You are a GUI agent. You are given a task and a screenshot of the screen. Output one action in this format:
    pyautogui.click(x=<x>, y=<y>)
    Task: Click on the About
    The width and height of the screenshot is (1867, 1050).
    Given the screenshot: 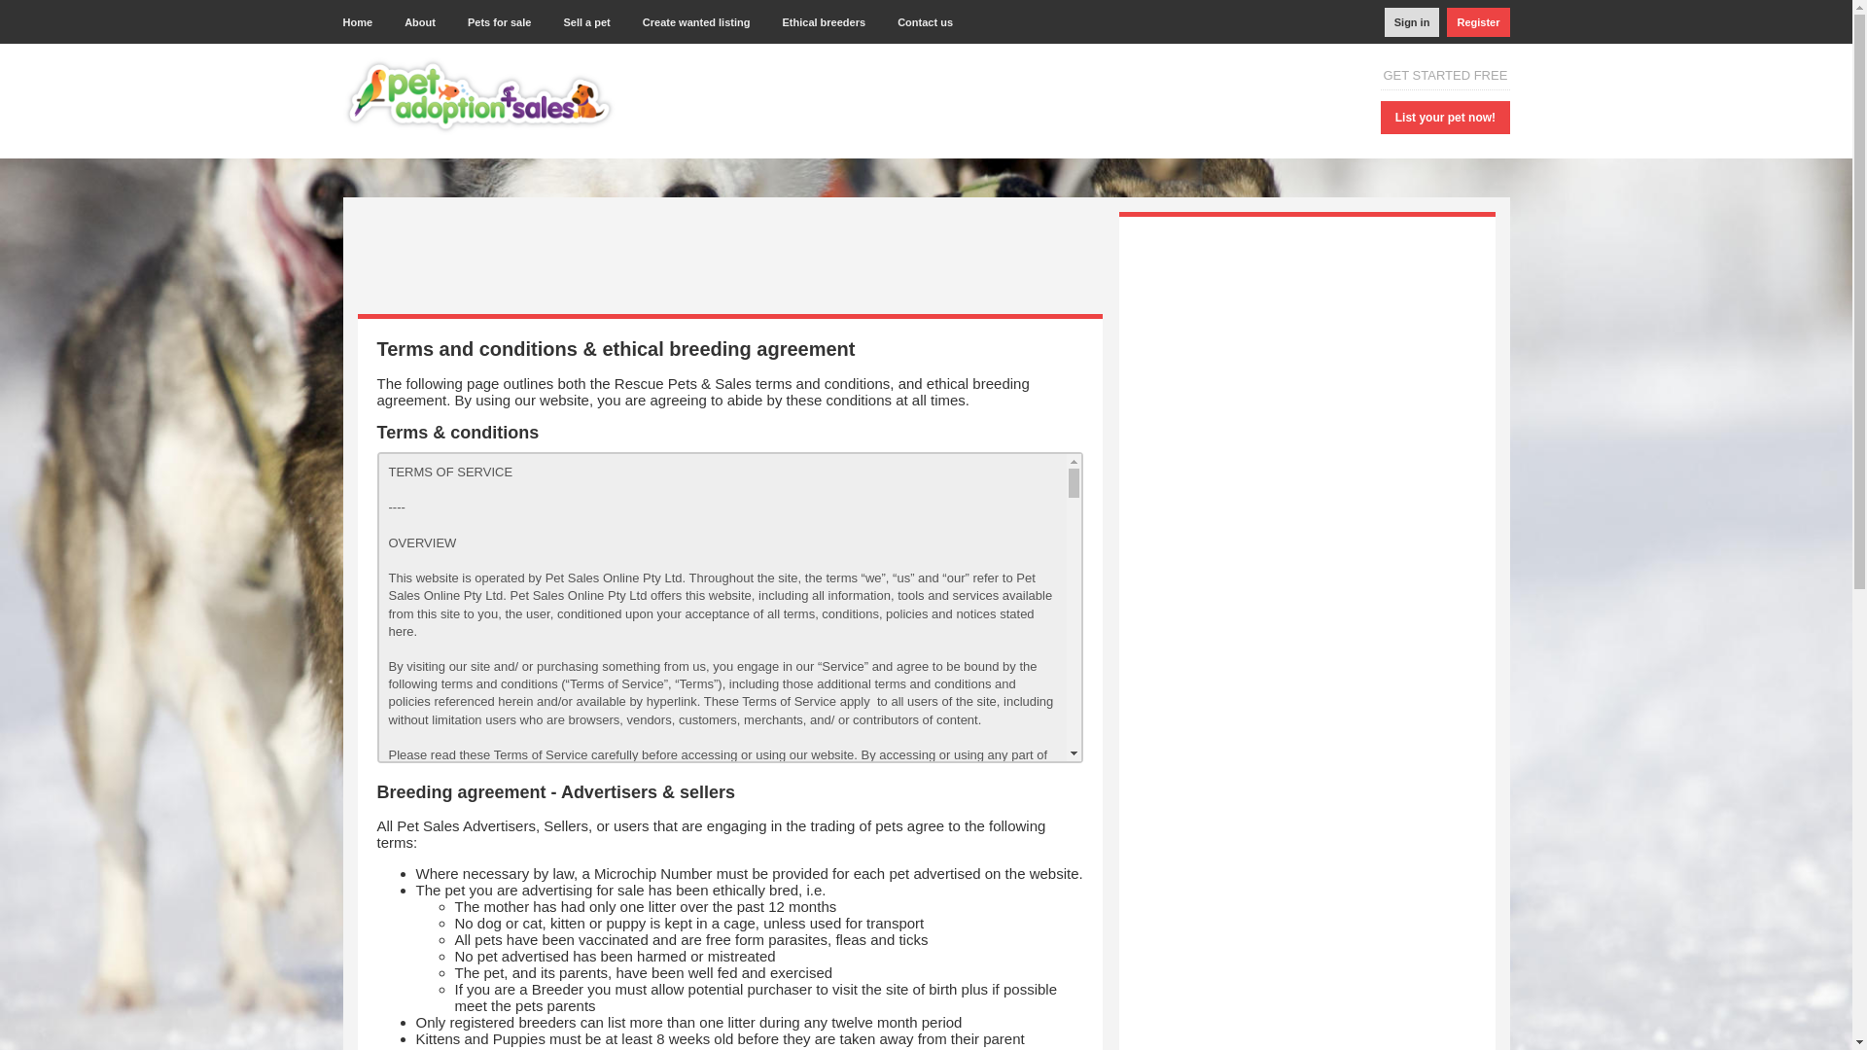 What is the action you would take?
    pyautogui.click(x=420, y=21)
    